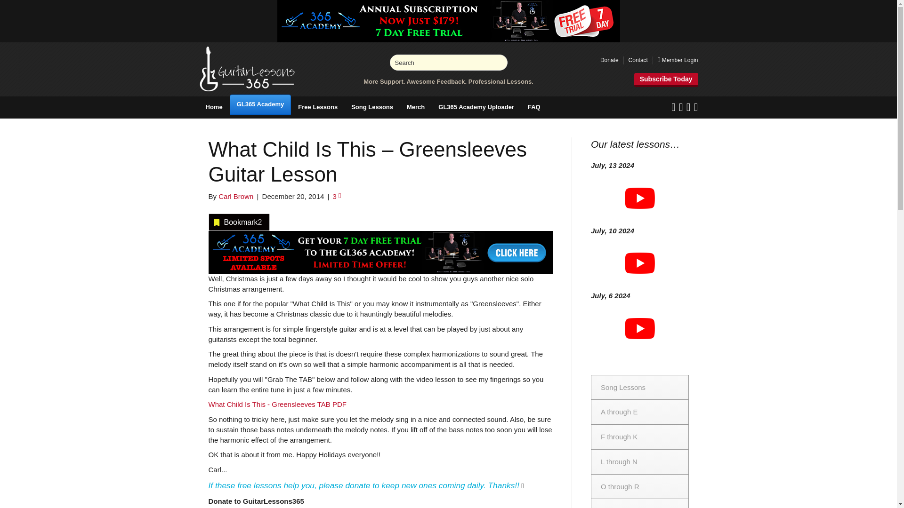 This screenshot has height=508, width=904. What do you see at coordinates (609, 60) in the screenshot?
I see `Donate` at bounding box center [609, 60].